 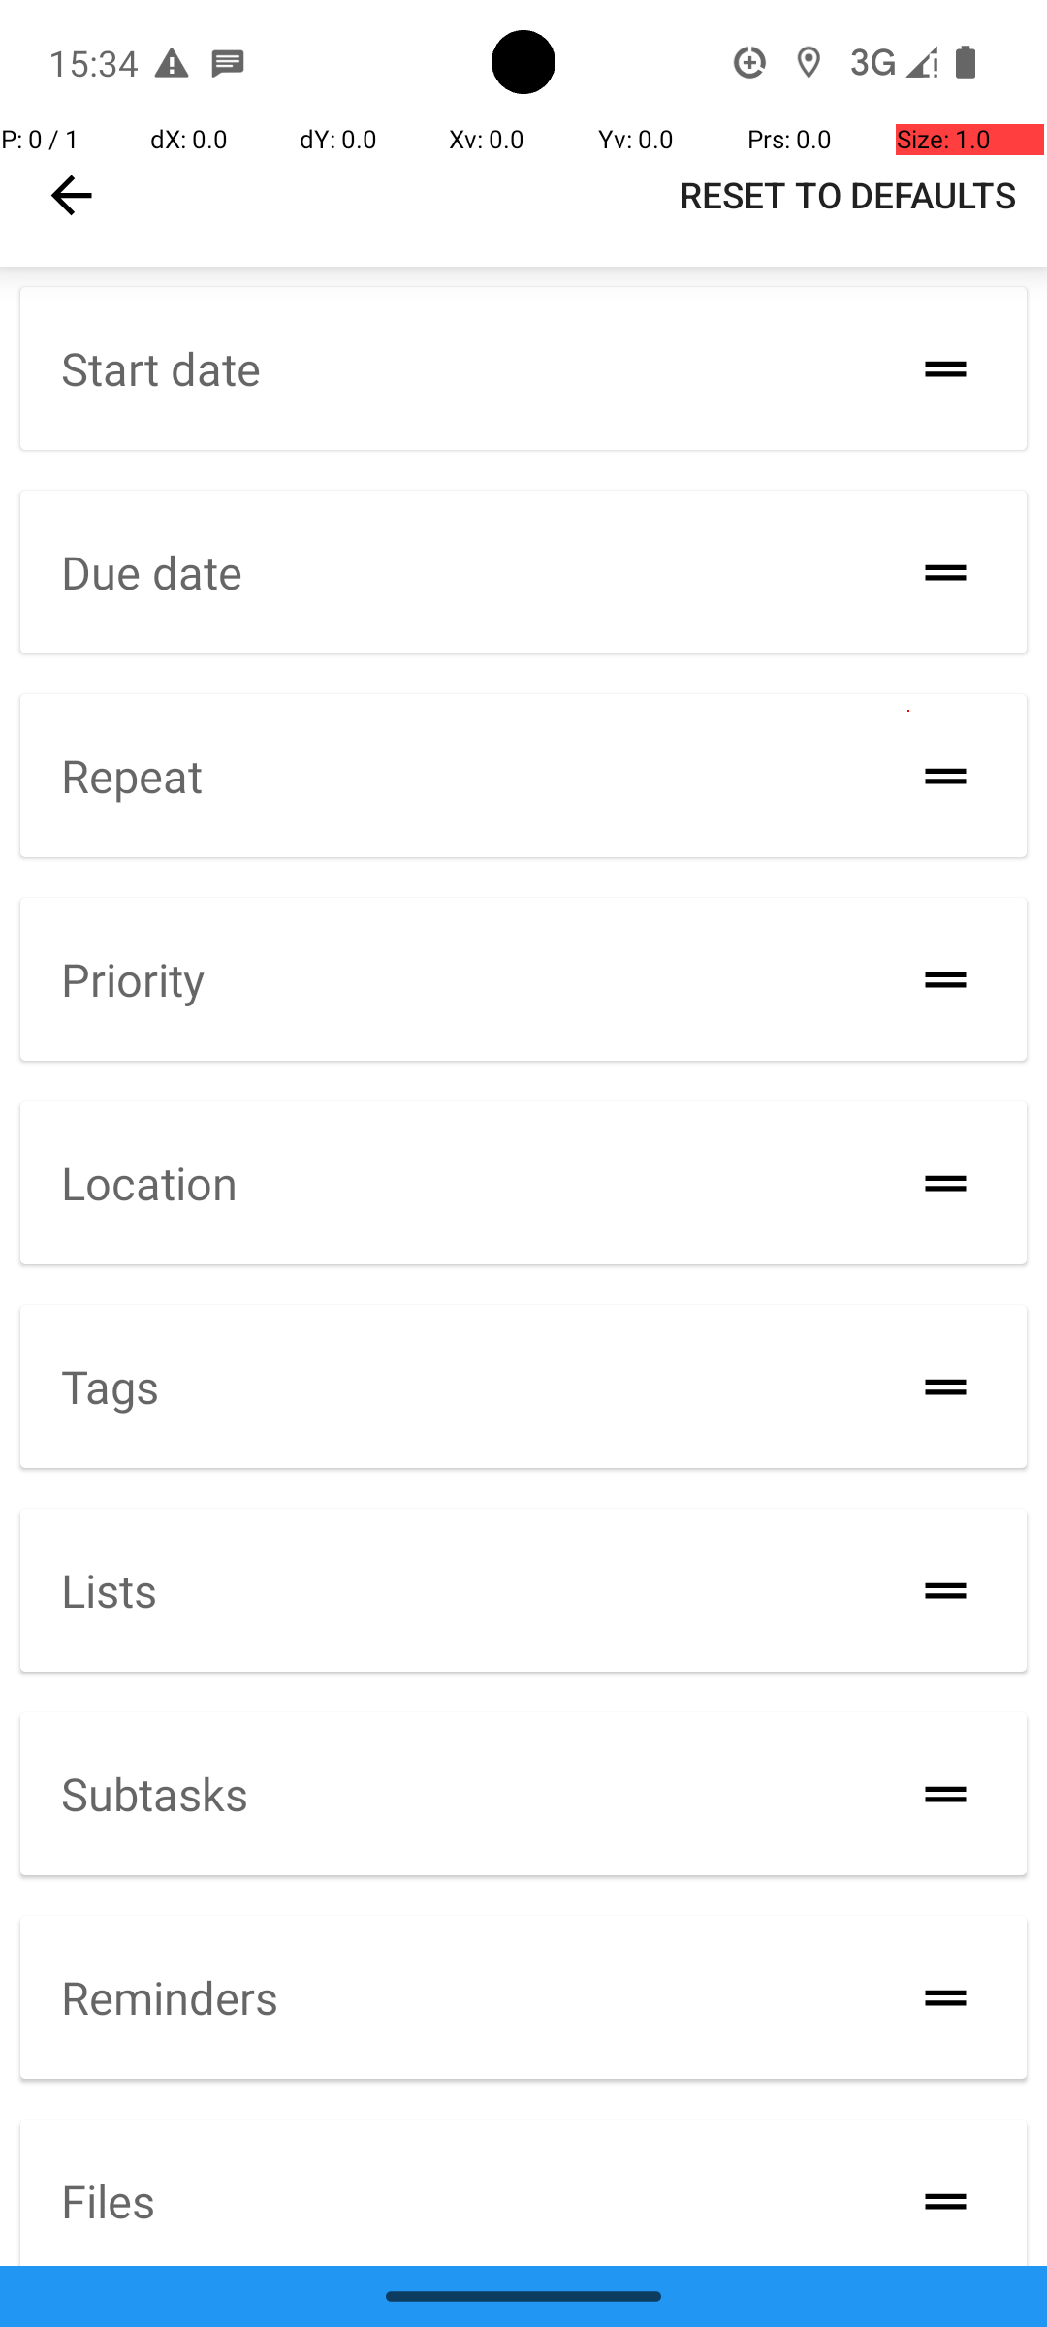 What do you see at coordinates (170, 1997) in the screenshot?
I see `Reminders` at bounding box center [170, 1997].